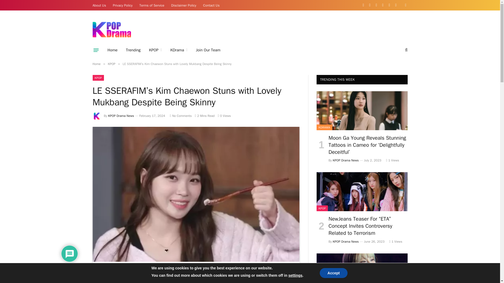 This screenshot has height=283, width=504. Describe the element at coordinates (99, 5) in the screenshot. I see `About Us` at that location.